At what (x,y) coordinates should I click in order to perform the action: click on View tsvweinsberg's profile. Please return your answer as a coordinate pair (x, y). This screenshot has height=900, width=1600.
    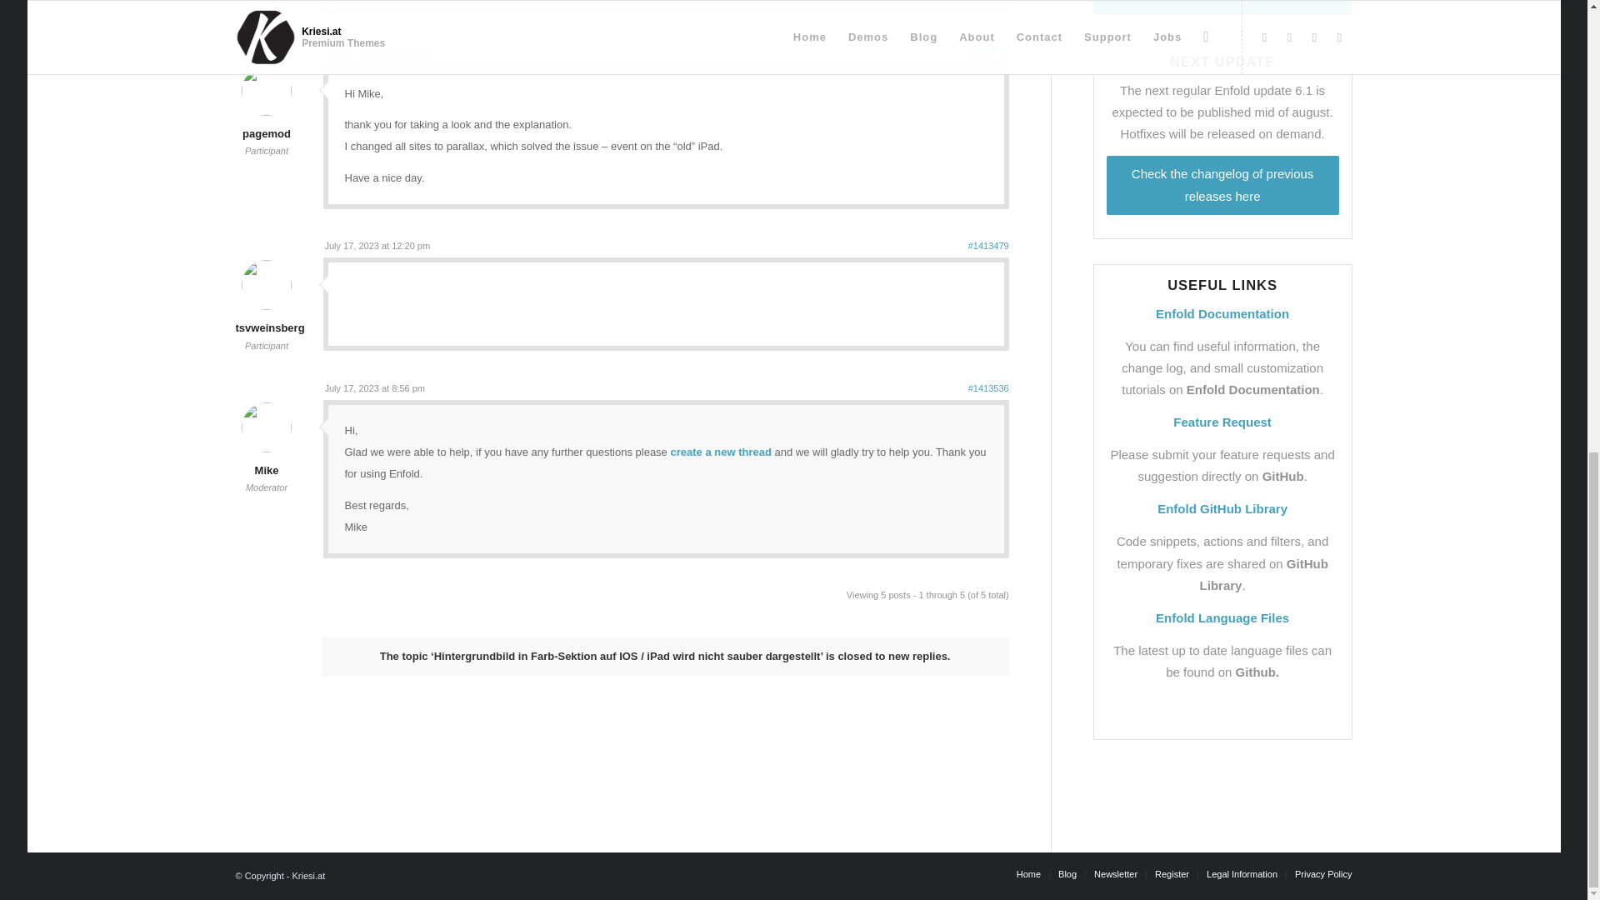
    Looking at the image, I should click on (269, 317).